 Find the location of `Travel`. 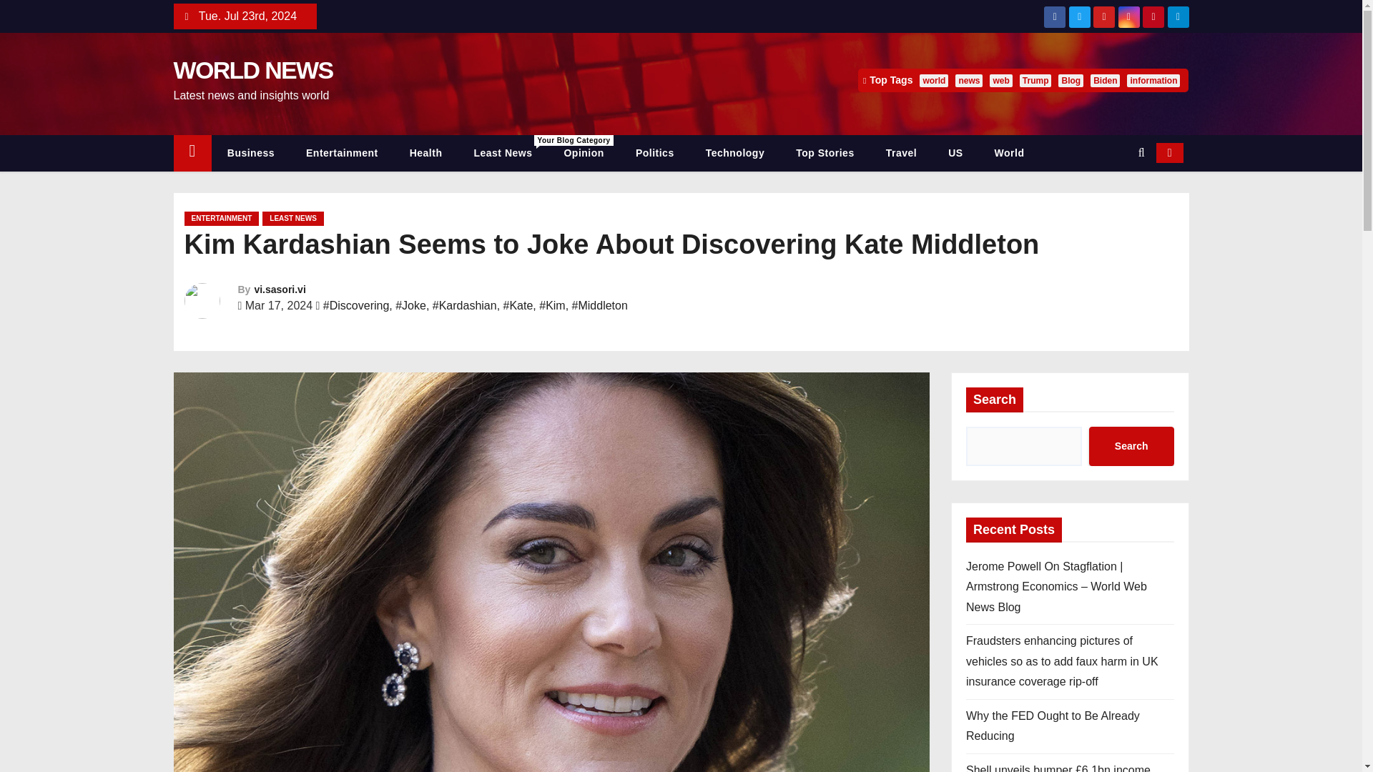

Travel is located at coordinates (901, 153).